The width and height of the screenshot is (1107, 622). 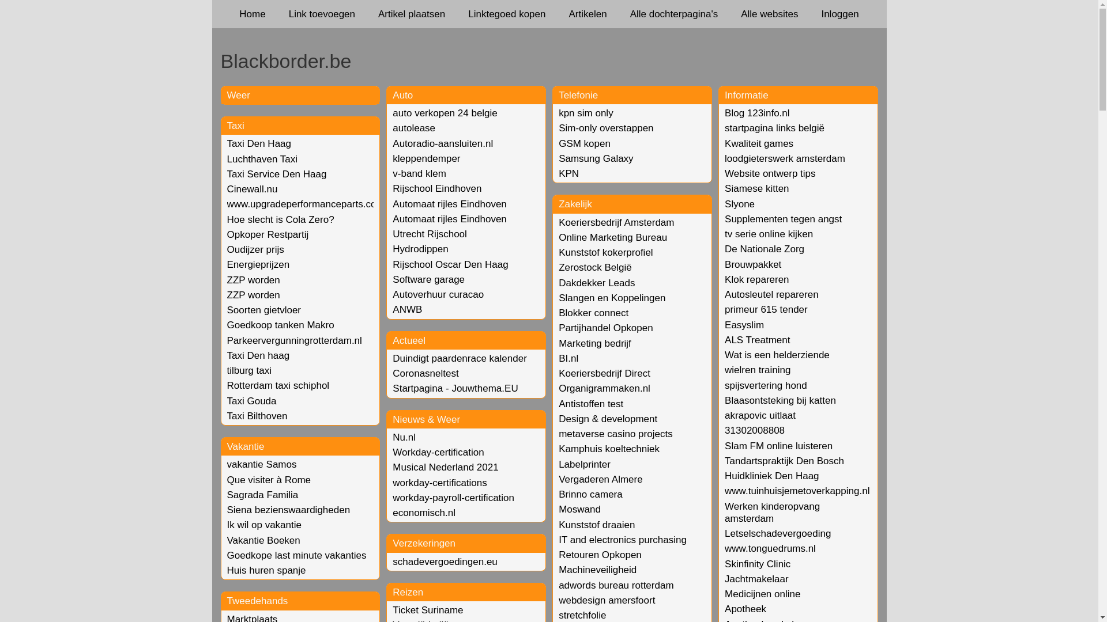 I want to click on v-band klem, so click(x=420, y=174).